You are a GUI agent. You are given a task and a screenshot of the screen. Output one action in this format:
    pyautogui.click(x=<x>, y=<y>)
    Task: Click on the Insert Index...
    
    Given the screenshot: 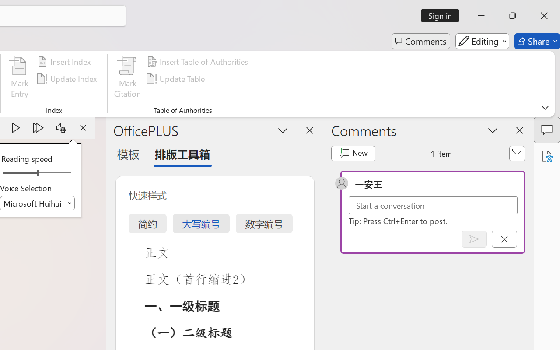 What is the action you would take?
    pyautogui.click(x=66, y=62)
    